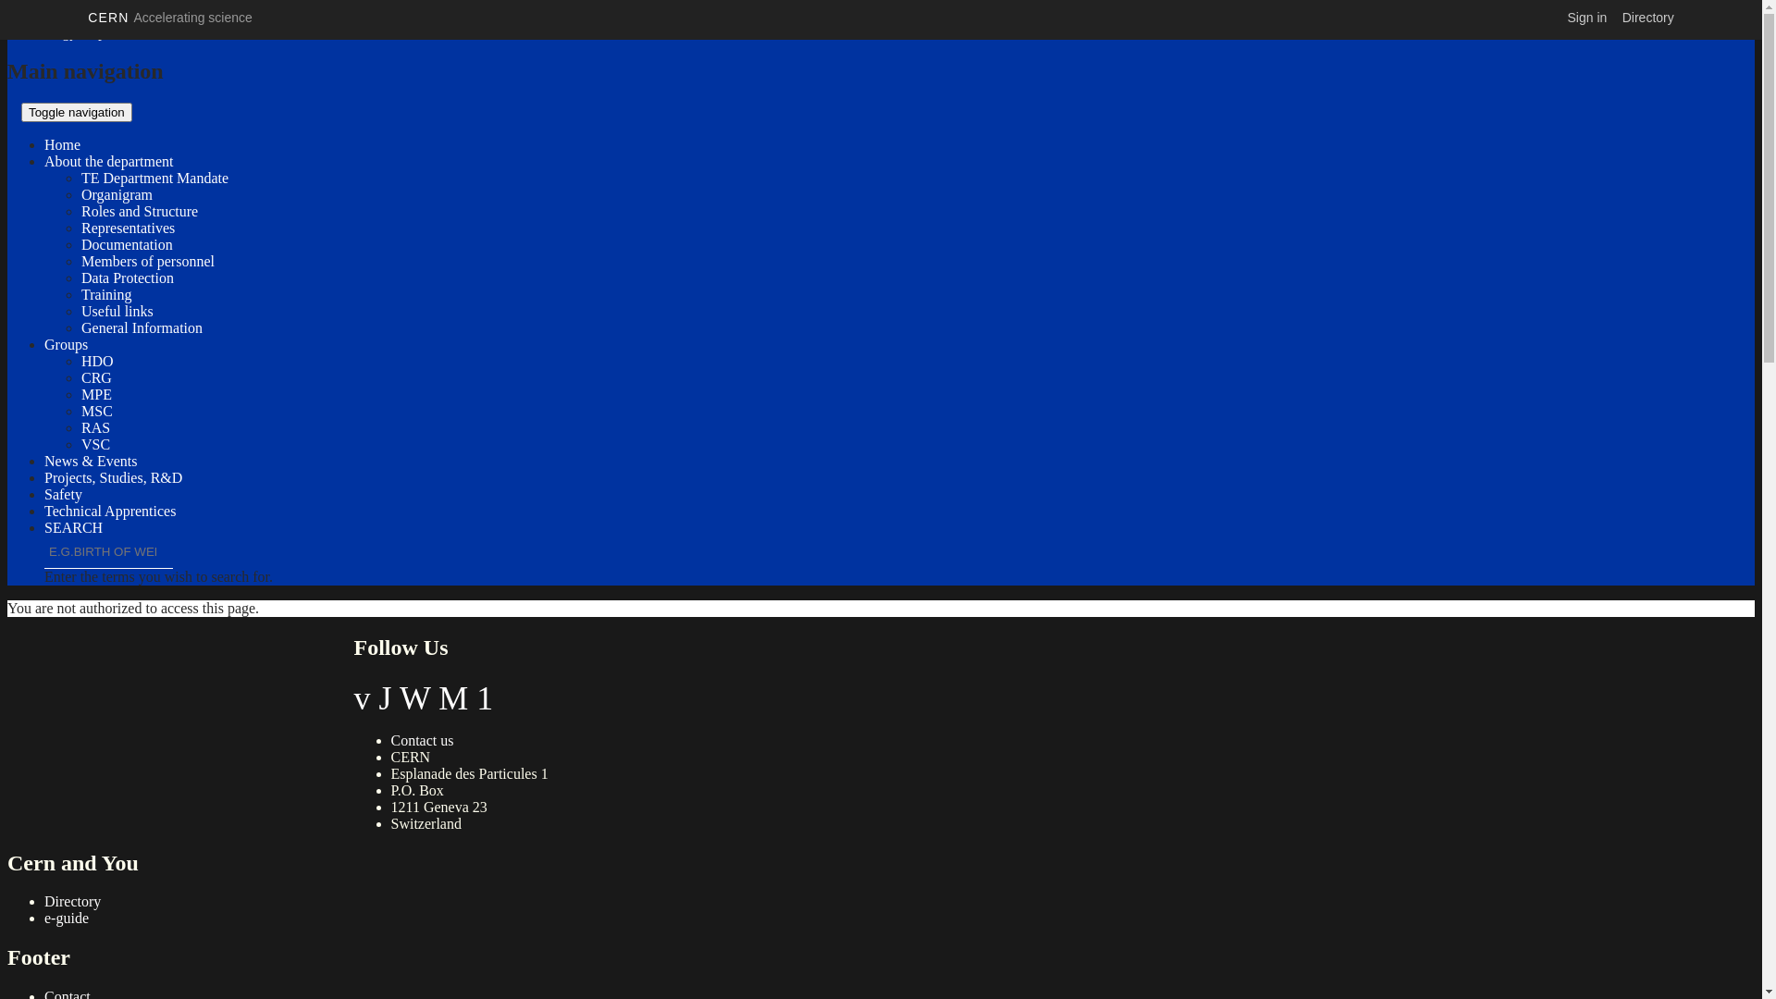  What do you see at coordinates (109, 161) in the screenshot?
I see `About the department` at bounding box center [109, 161].